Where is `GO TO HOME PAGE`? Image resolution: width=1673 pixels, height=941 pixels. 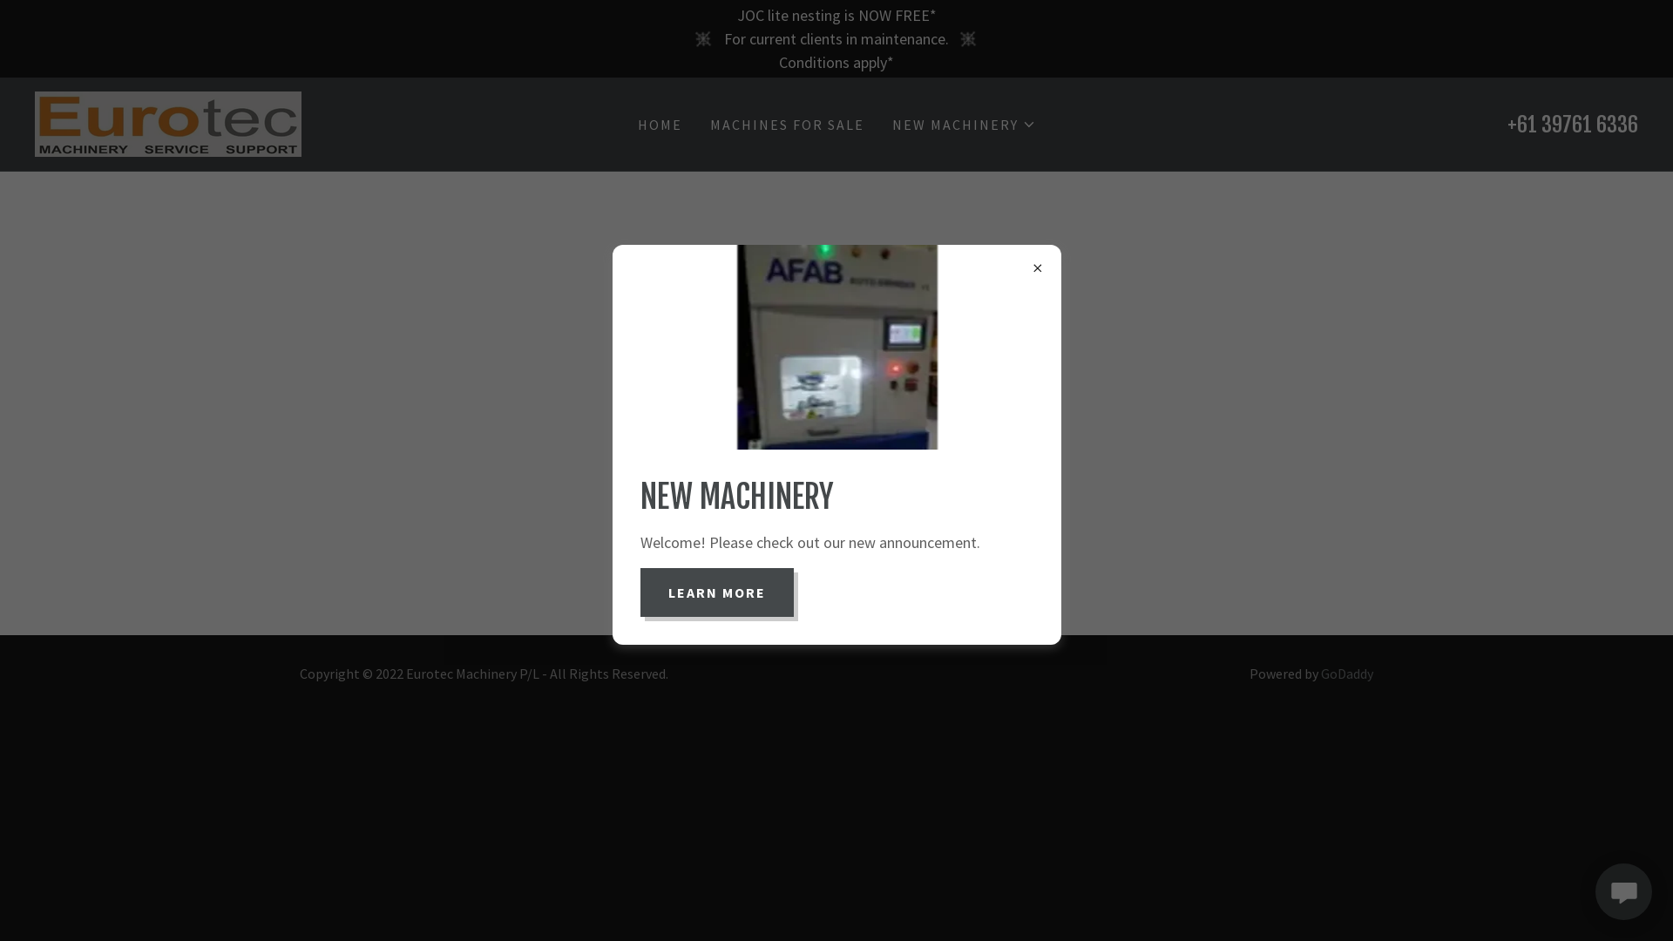 GO TO HOME PAGE is located at coordinates (836, 469).